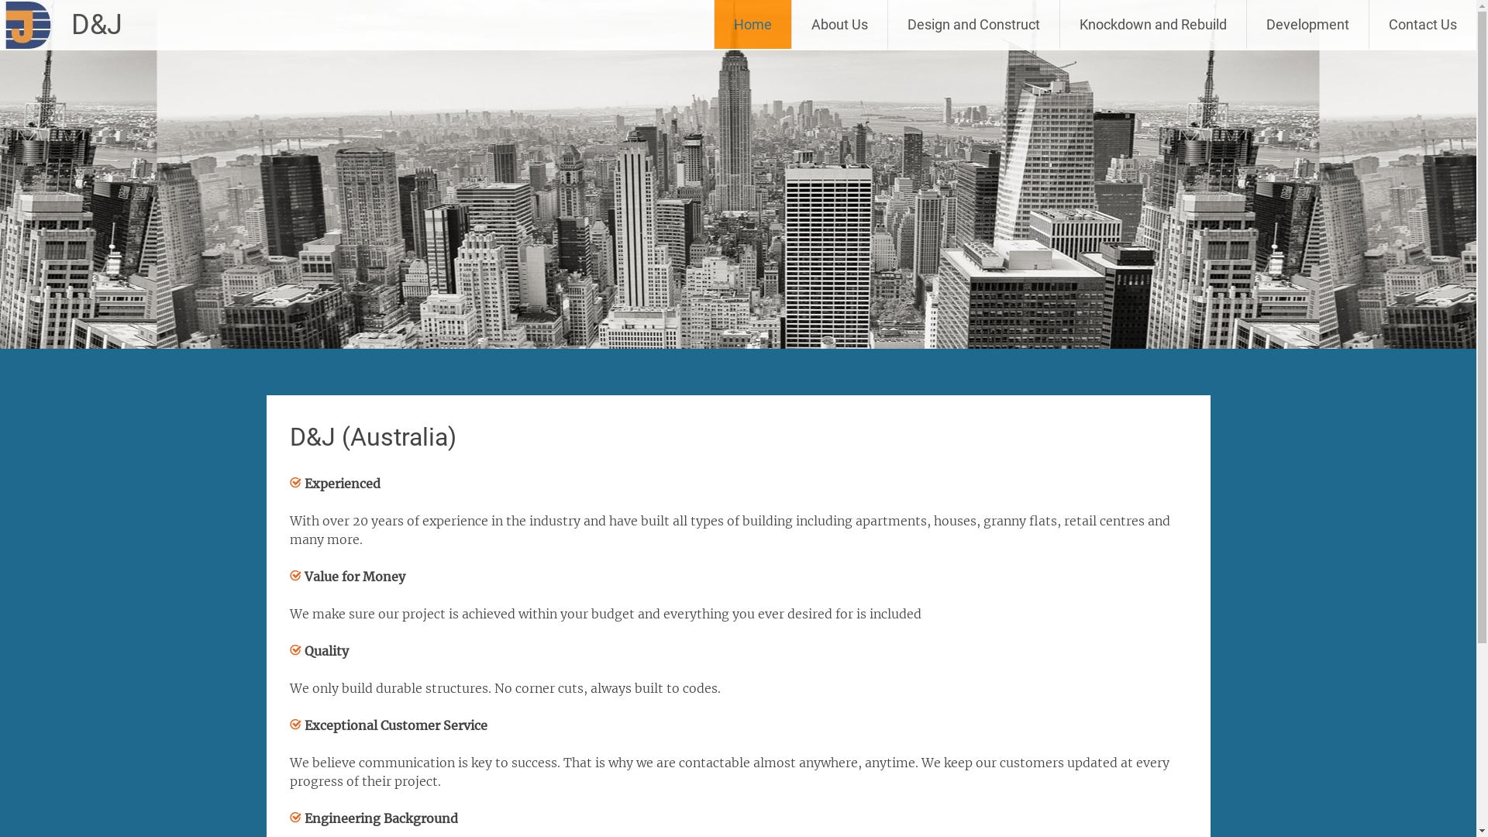  I want to click on D&J (Australia), so click(374, 437).